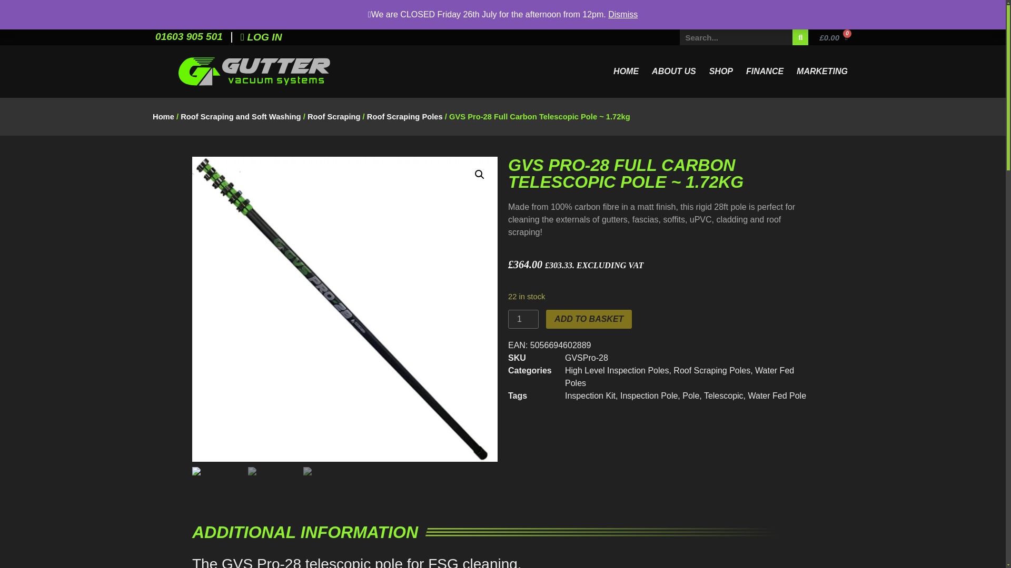 This screenshot has width=1011, height=568. What do you see at coordinates (765, 72) in the screenshot?
I see `FINANCE` at bounding box center [765, 72].